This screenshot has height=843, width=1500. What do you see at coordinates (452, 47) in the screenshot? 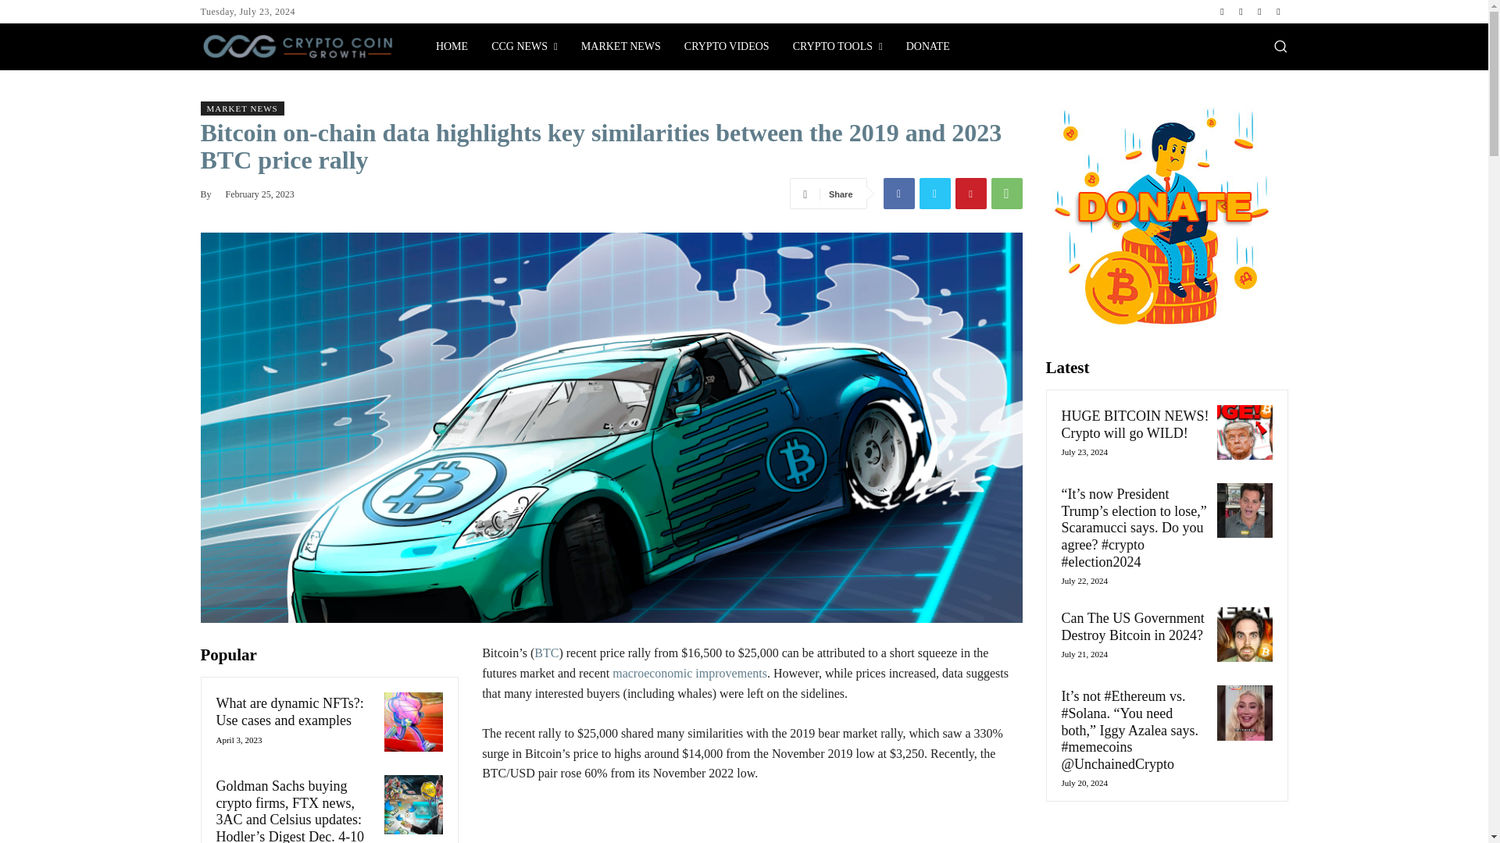
I see `HOME` at bounding box center [452, 47].